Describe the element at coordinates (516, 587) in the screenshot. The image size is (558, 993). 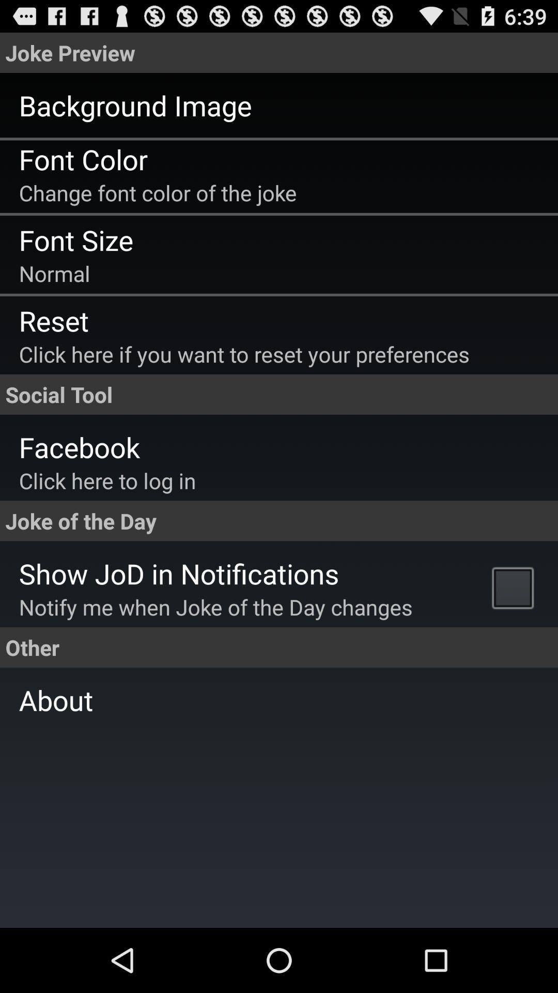
I see `turn on the app next to the notify me when app` at that location.